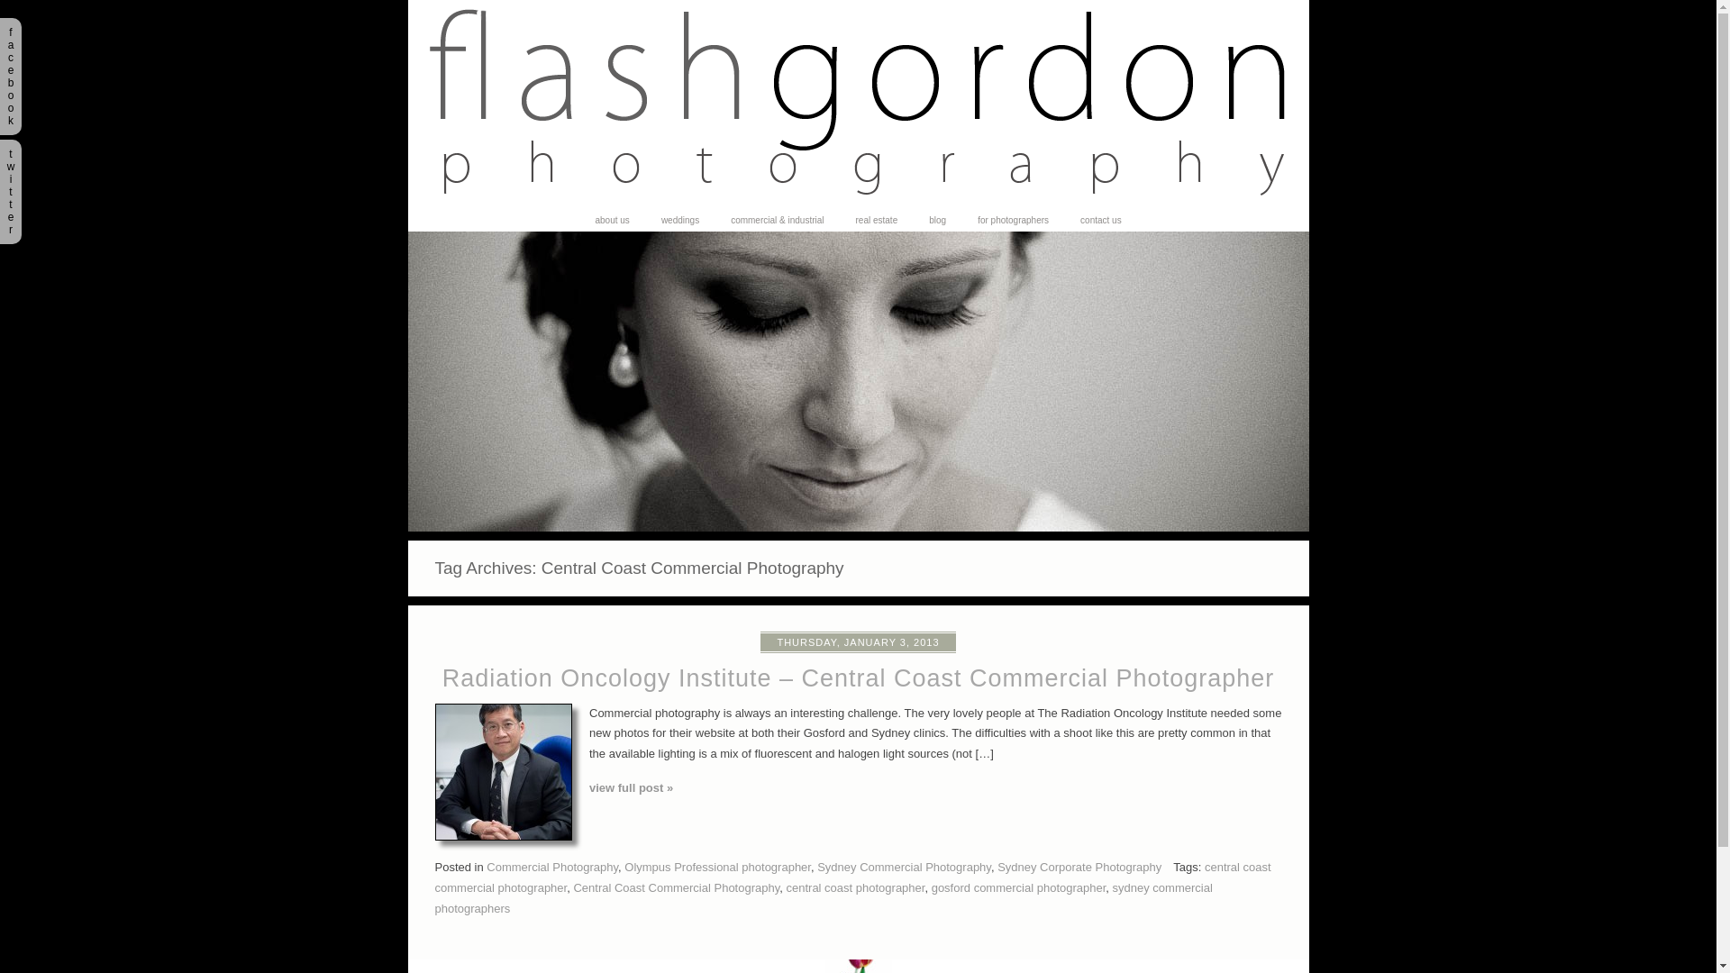  Describe the element at coordinates (824, 898) in the screenshot. I see `sydney commercial photographers` at that location.